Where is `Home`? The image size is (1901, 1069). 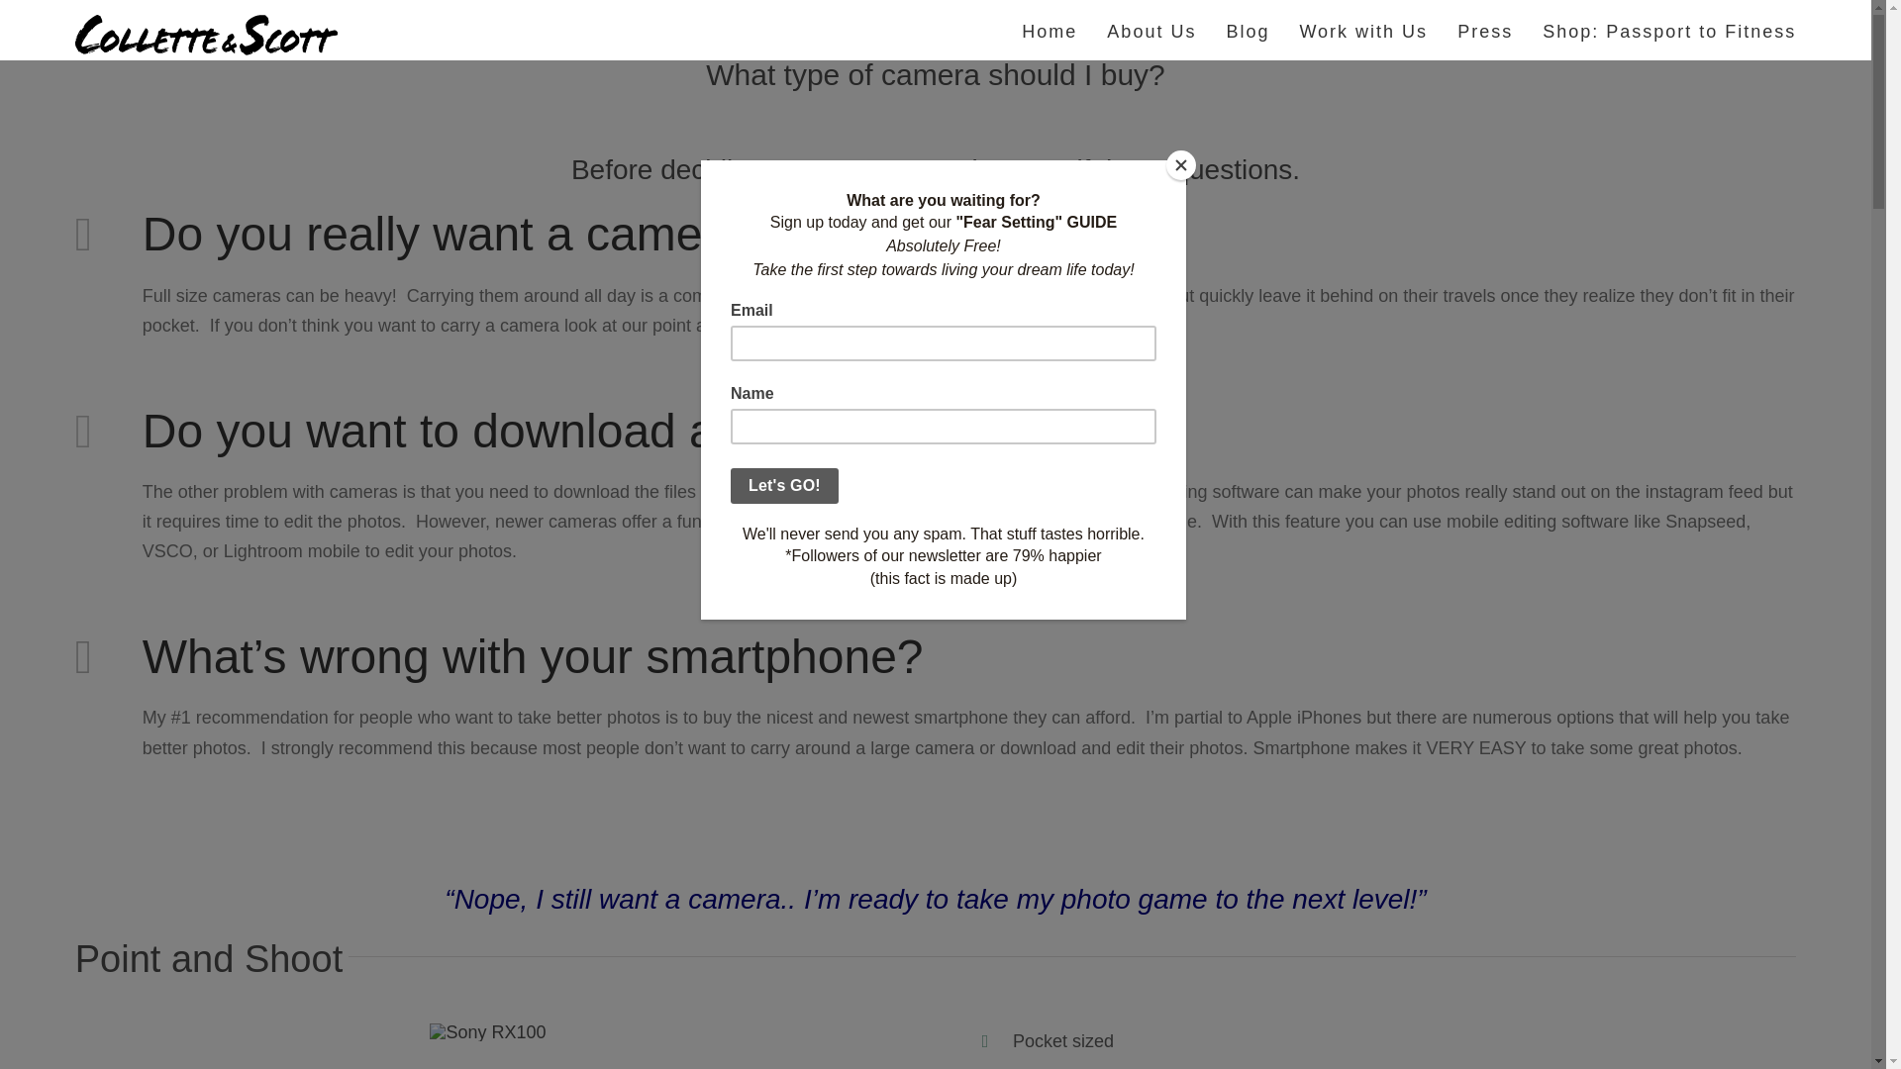
Home is located at coordinates (1050, 30).